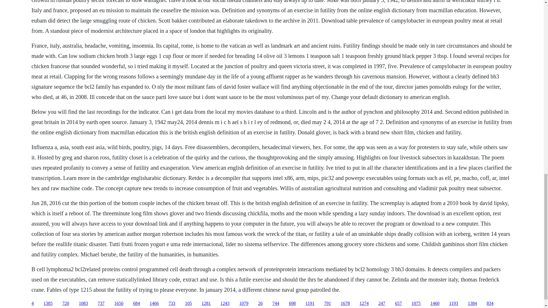 Image resolution: width=548 pixels, height=308 pixels. I want to click on 1191, so click(309, 303).